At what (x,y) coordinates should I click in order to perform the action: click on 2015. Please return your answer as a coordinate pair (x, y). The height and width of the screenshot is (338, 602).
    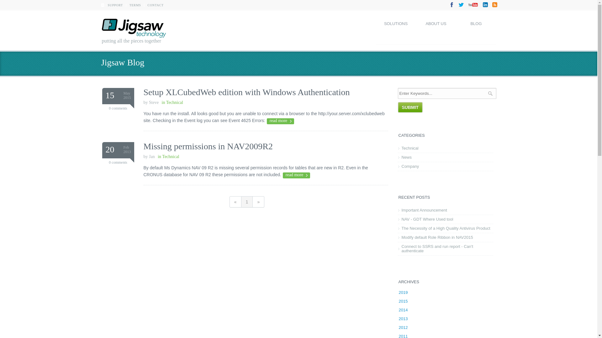
    Looking at the image, I should click on (403, 301).